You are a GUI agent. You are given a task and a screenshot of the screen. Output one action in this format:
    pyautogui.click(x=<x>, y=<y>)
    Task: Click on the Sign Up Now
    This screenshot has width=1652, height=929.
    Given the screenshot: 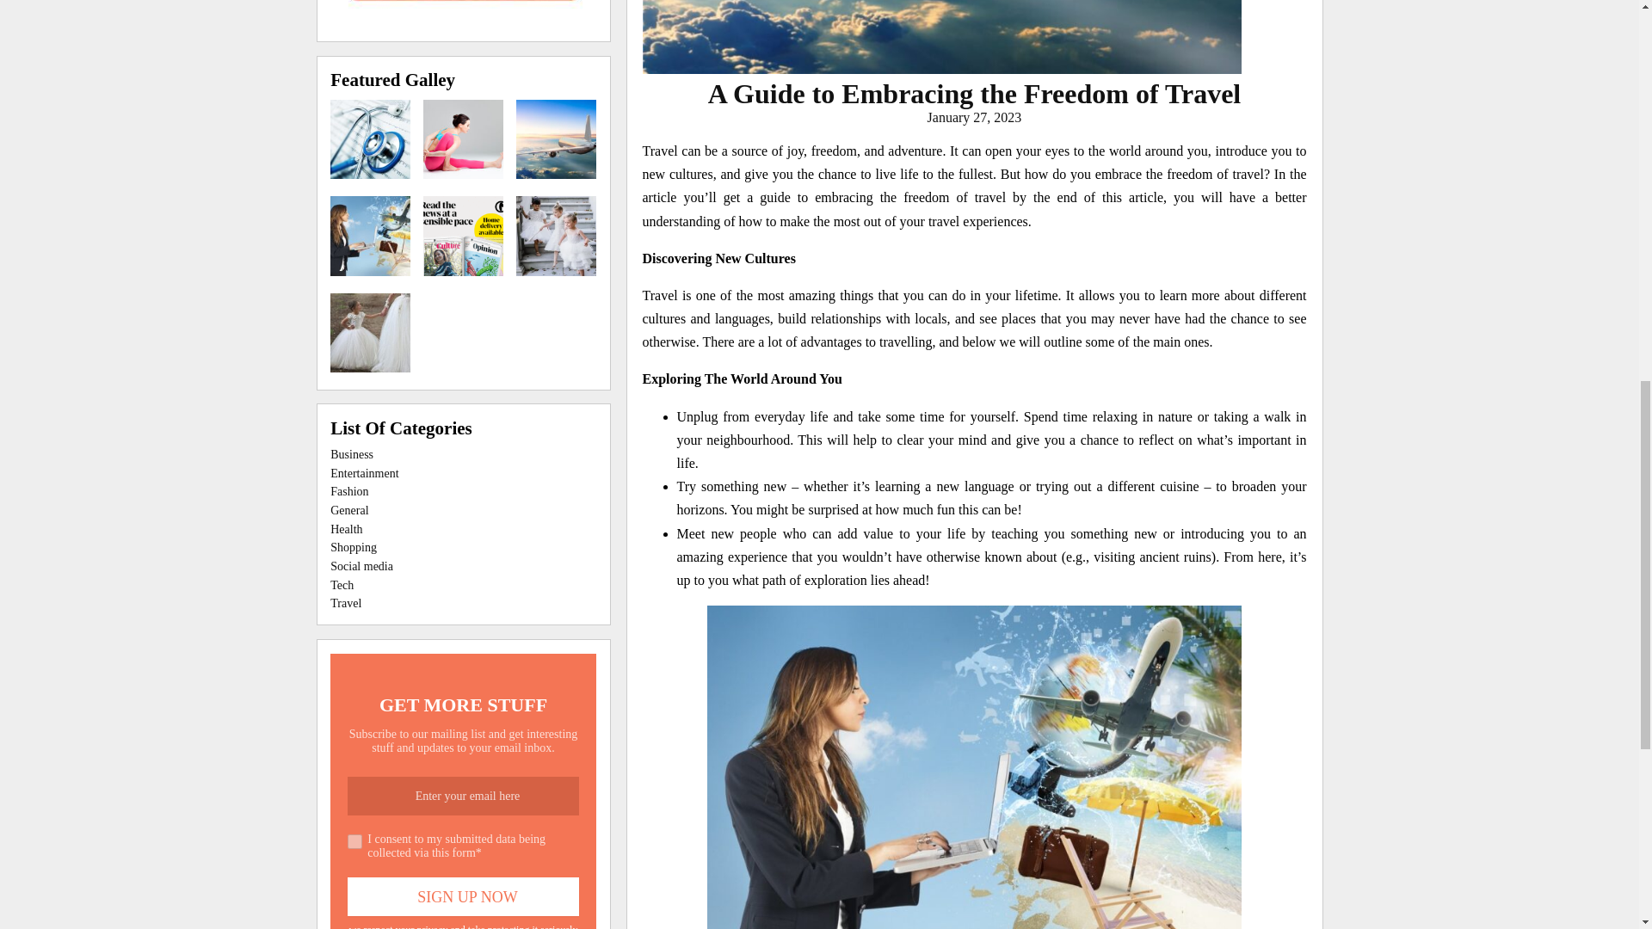 What is the action you would take?
    pyautogui.click(x=463, y=896)
    